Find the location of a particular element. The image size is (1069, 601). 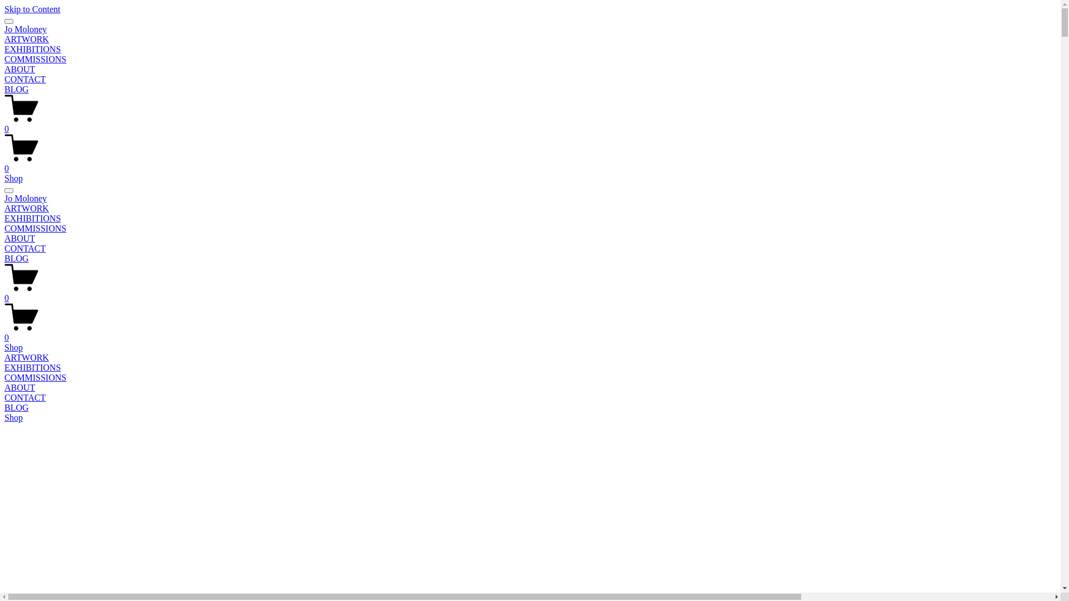

Shop is located at coordinates (13, 178).